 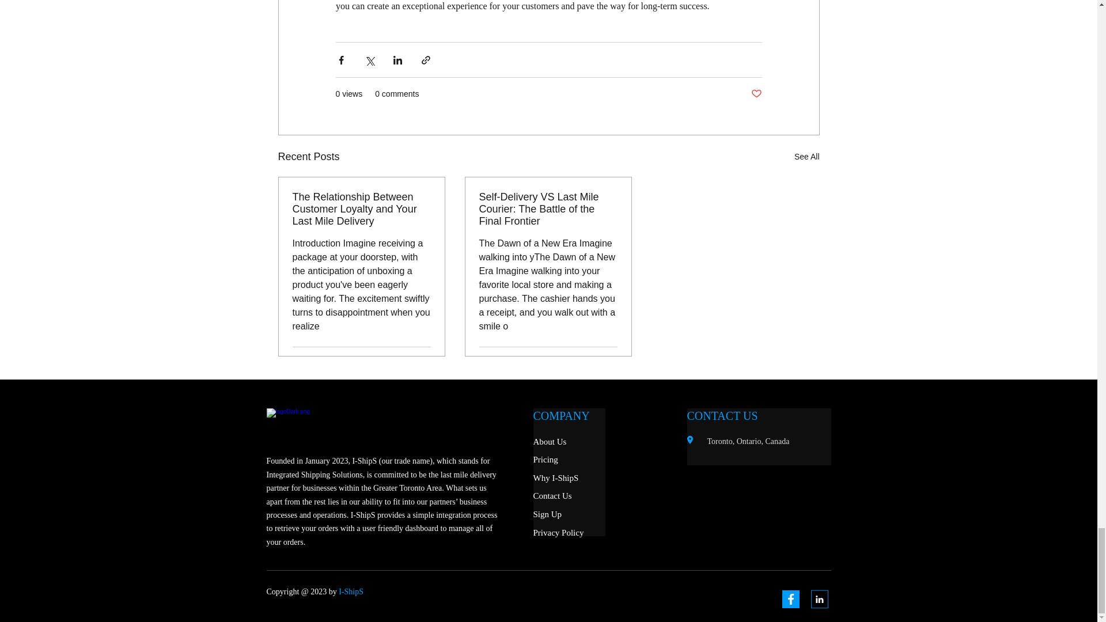 What do you see at coordinates (546, 459) in the screenshot?
I see `Pricing` at bounding box center [546, 459].